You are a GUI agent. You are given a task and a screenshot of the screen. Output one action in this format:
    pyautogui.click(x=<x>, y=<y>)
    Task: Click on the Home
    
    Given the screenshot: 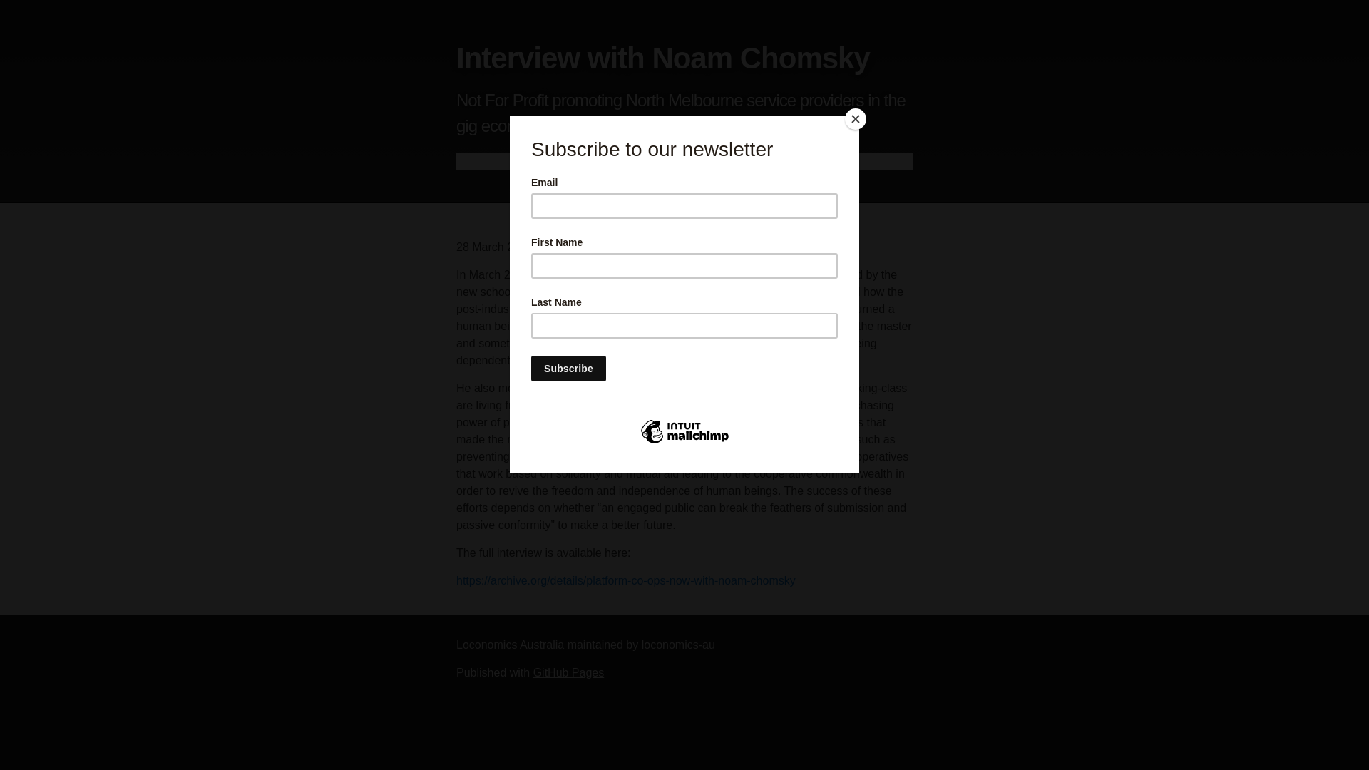 What is the action you would take?
    pyautogui.click(x=582, y=161)
    